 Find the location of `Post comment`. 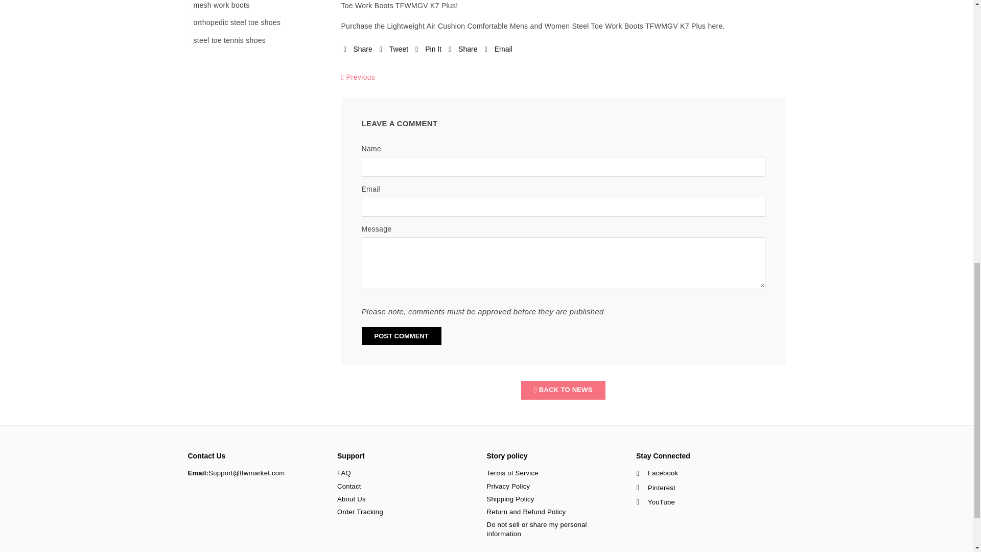

Post comment is located at coordinates (402, 336).